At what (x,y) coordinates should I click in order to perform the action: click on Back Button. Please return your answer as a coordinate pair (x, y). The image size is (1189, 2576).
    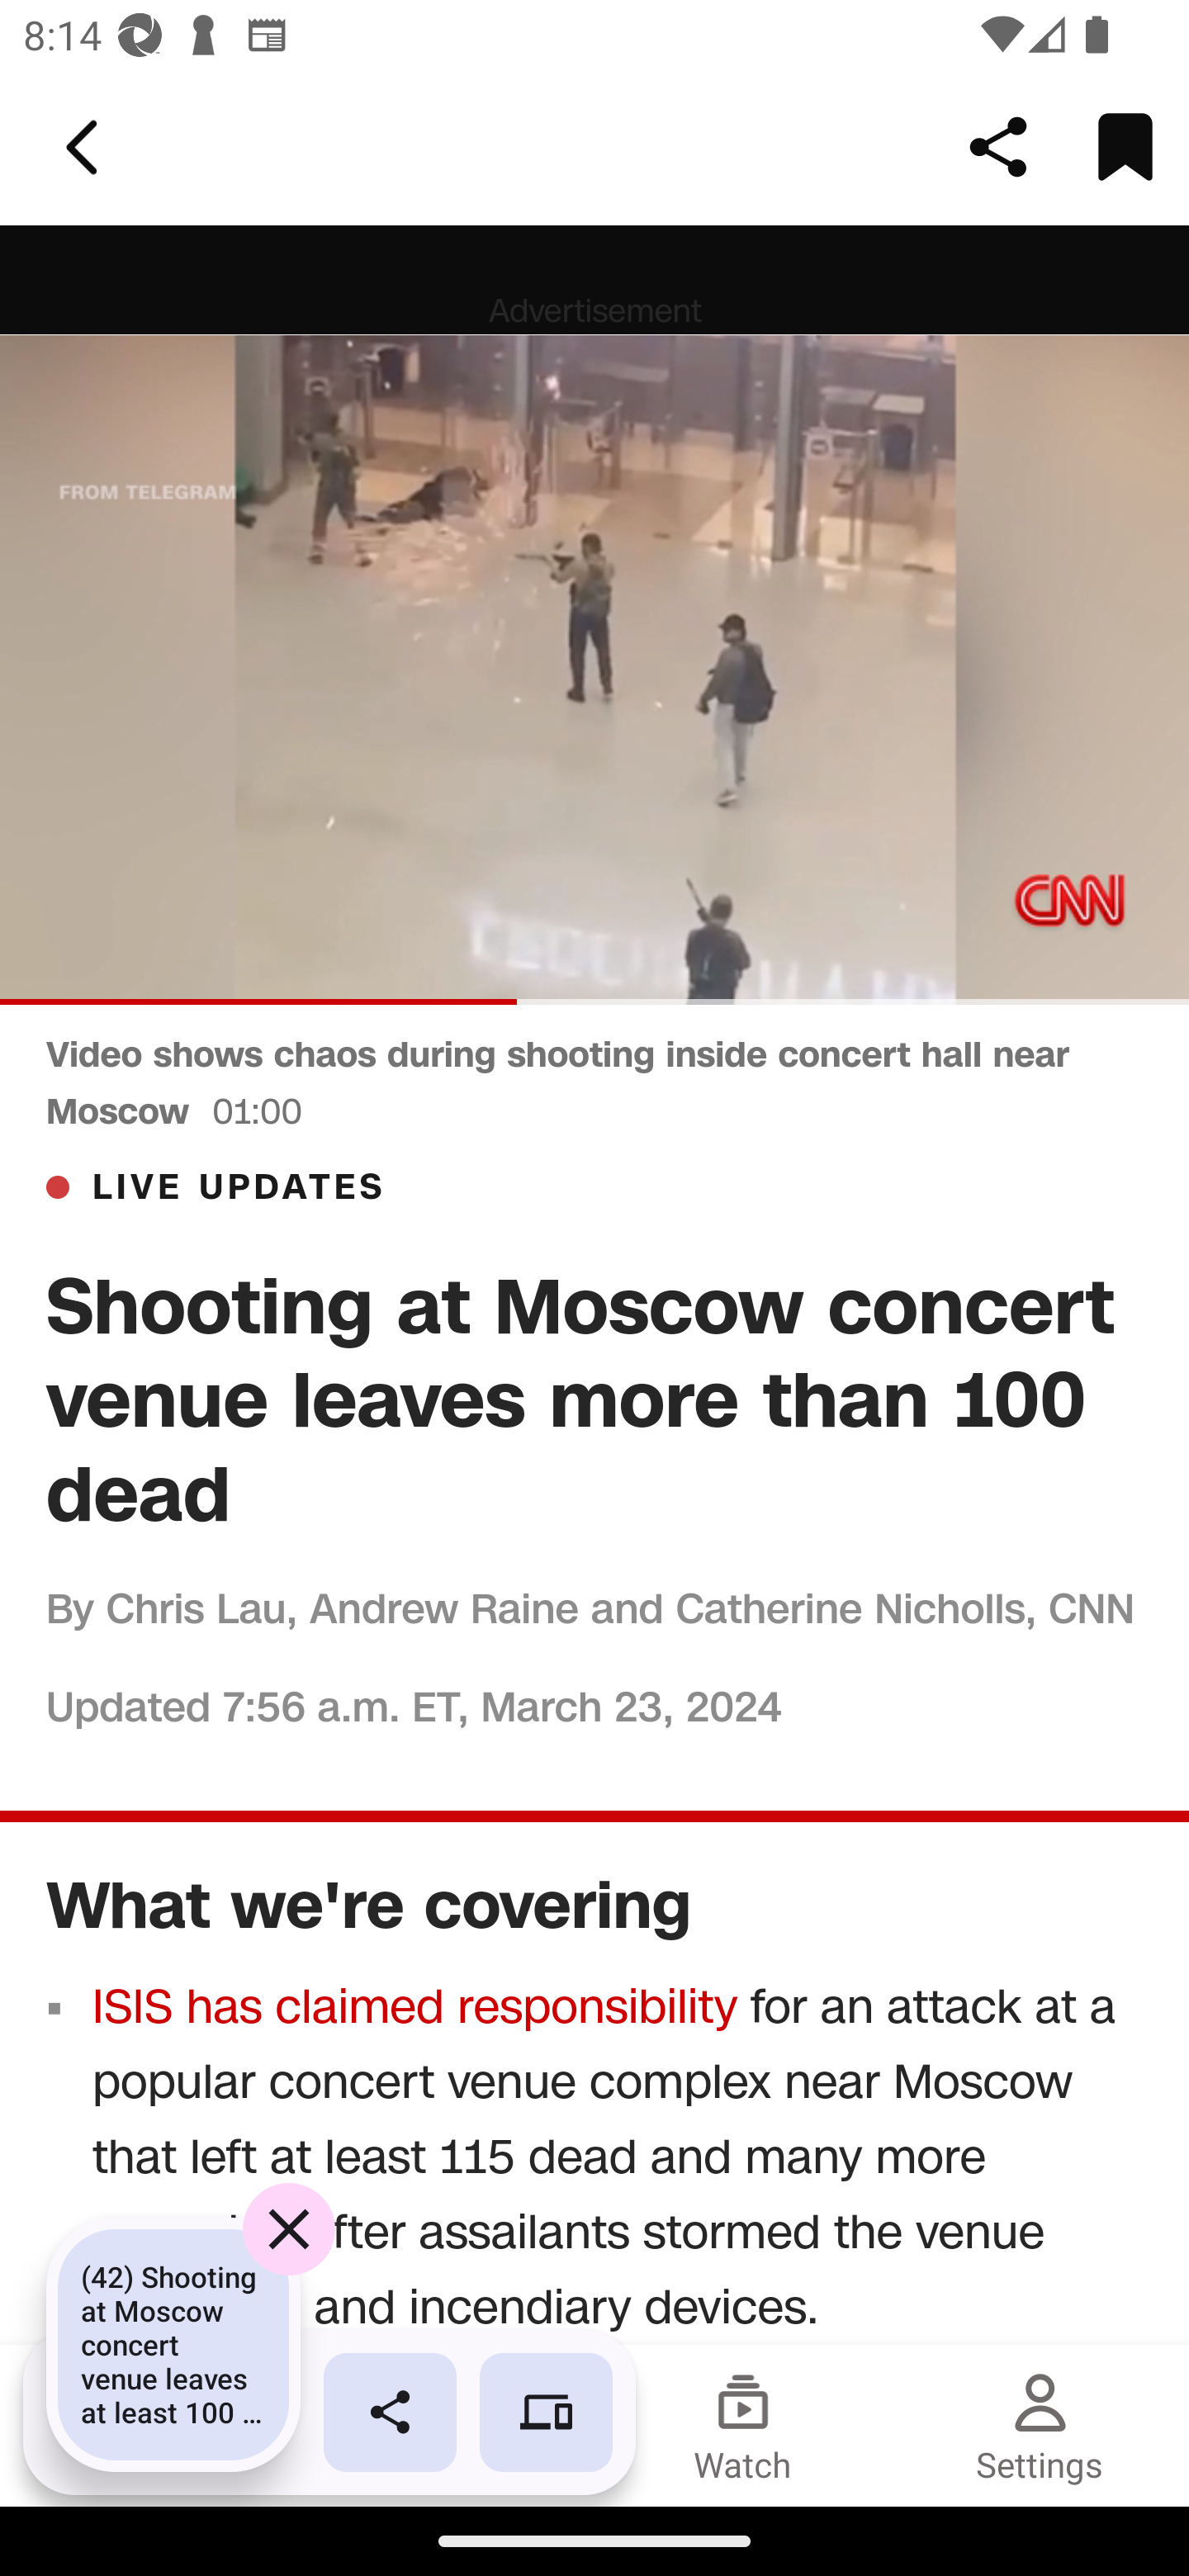
    Looking at the image, I should click on (87, 148).